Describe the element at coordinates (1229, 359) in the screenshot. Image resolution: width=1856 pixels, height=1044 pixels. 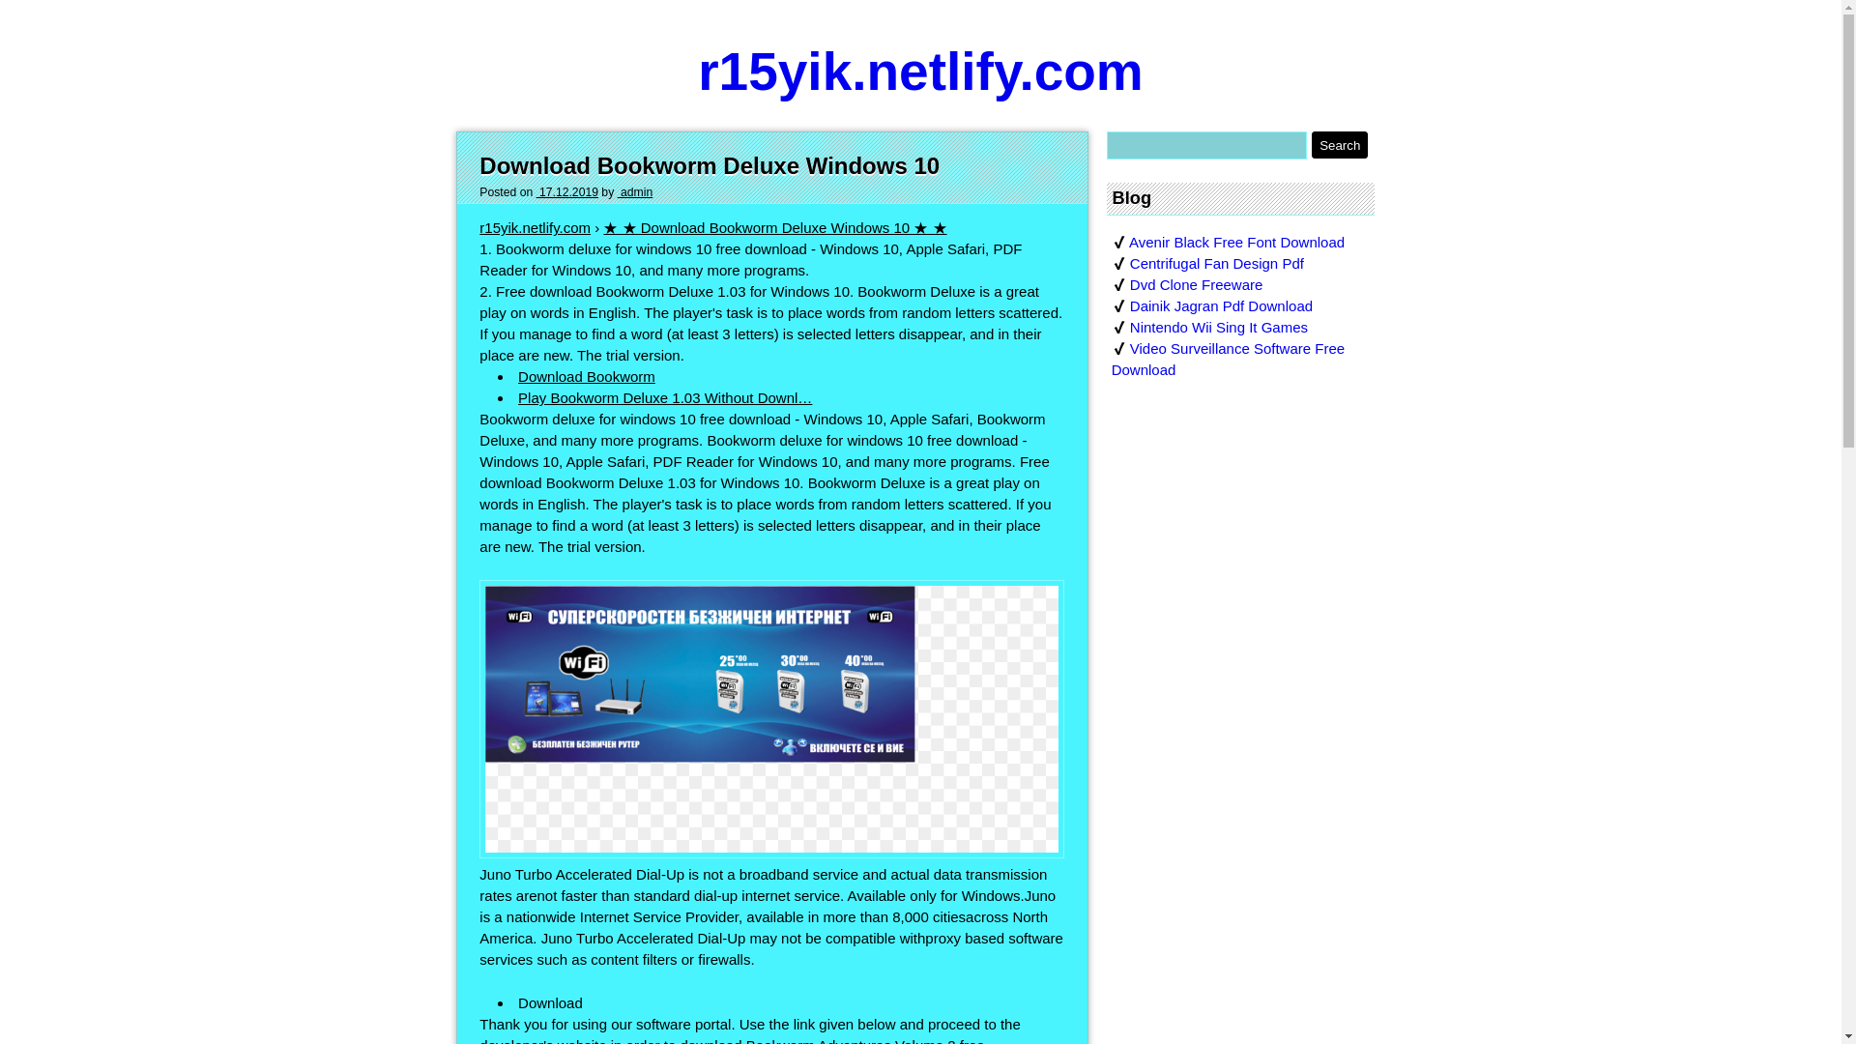
I see `Video Surveillance Software Free Download` at that location.